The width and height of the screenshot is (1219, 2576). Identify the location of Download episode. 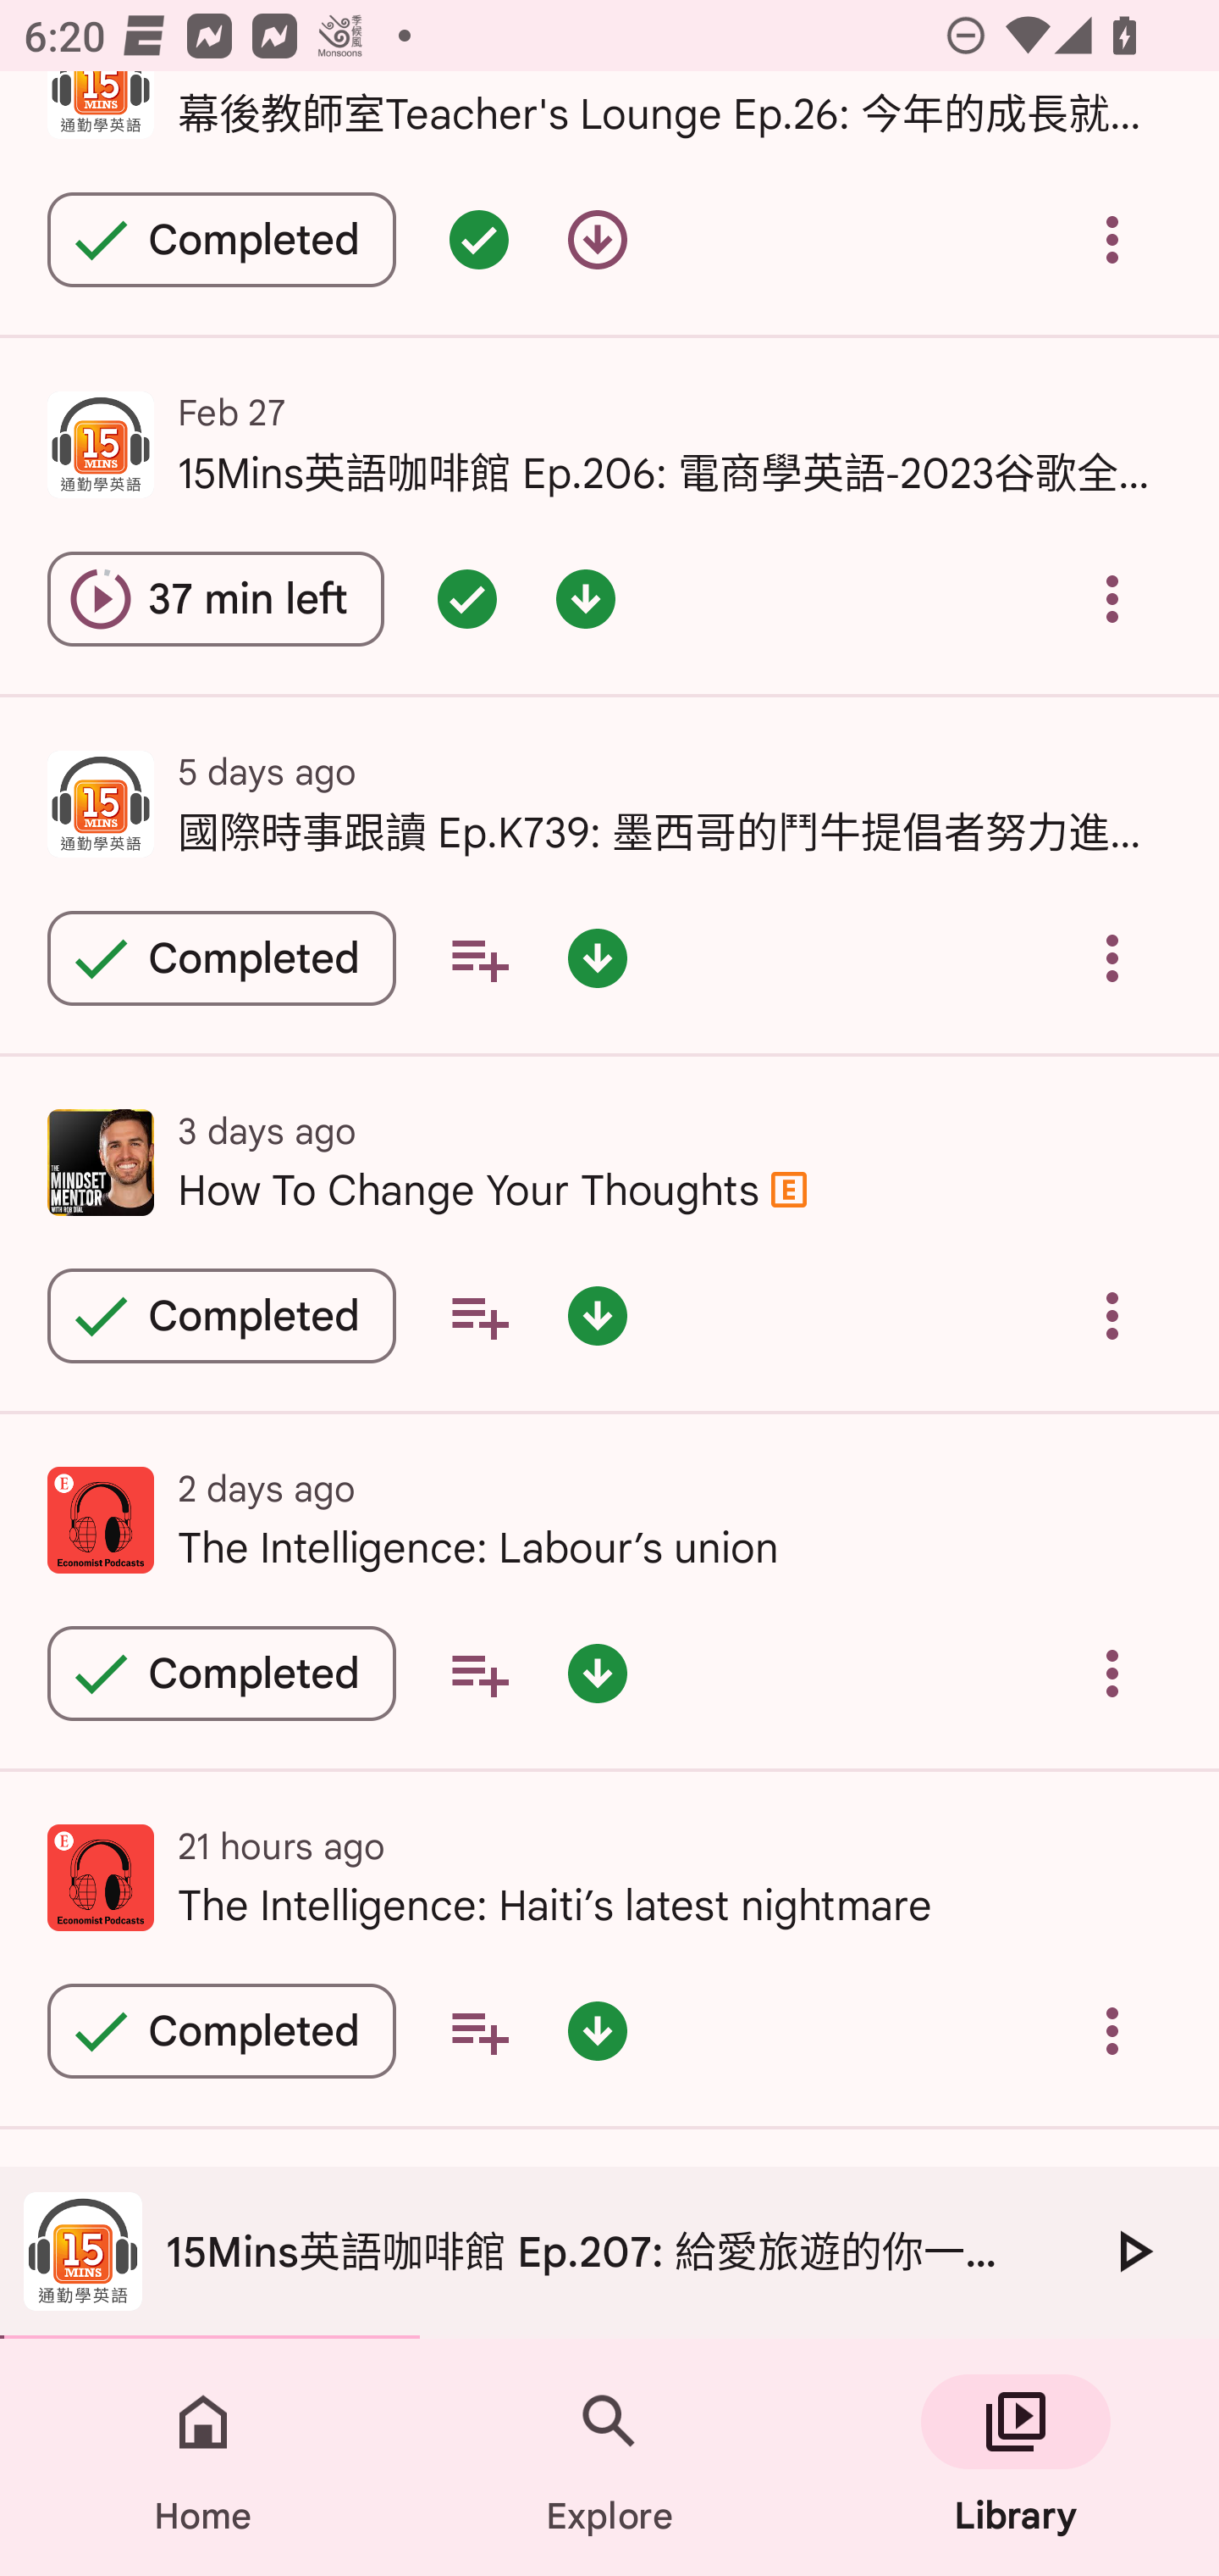
(598, 239).